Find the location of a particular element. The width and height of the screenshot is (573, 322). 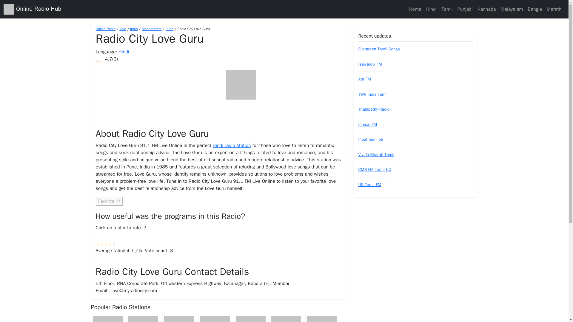

Mirchi Love Pune is located at coordinates (107, 318).